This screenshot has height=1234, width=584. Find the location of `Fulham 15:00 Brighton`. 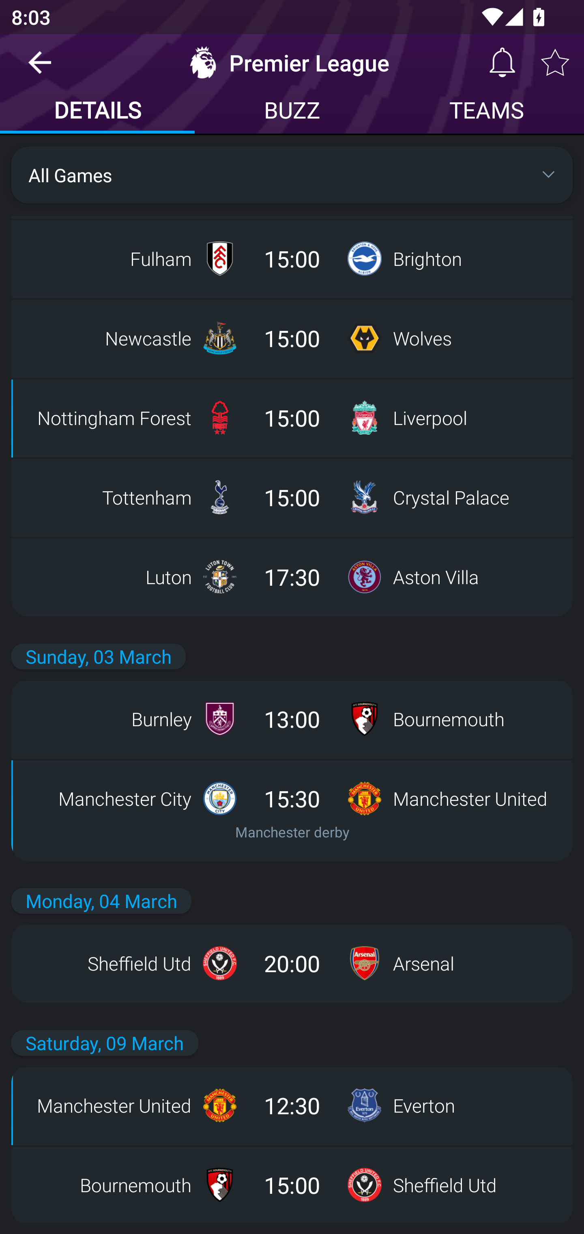

Fulham 15:00 Brighton is located at coordinates (292, 258).